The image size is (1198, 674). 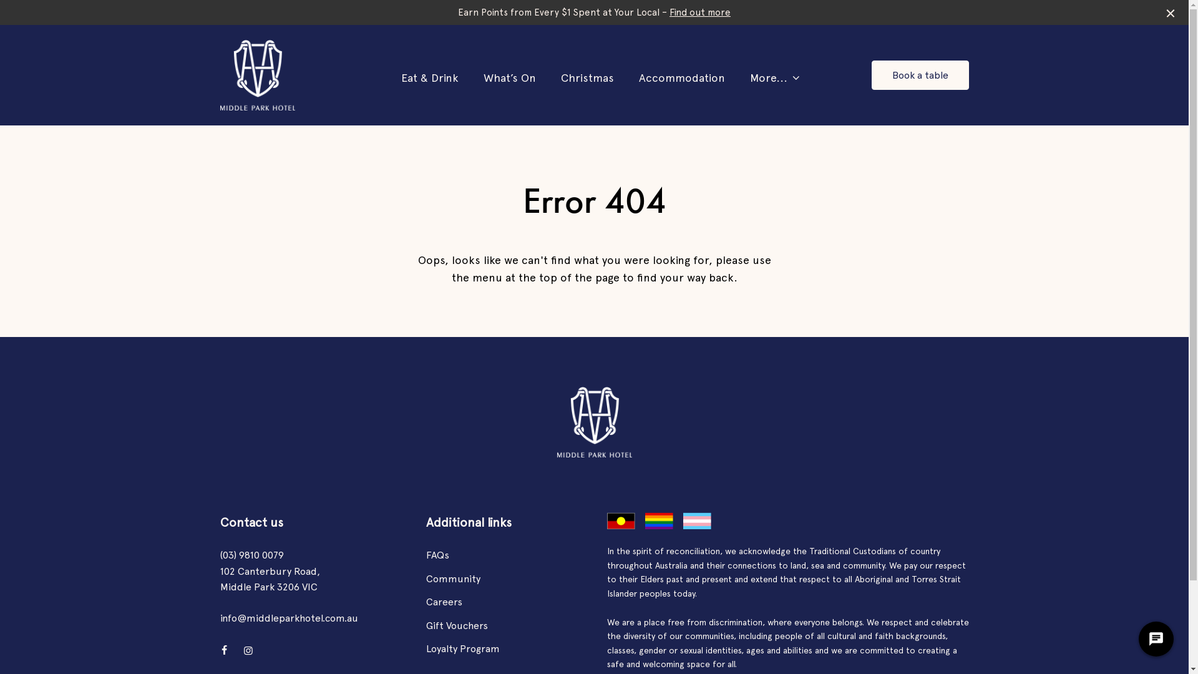 I want to click on FAQs, so click(x=437, y=555).